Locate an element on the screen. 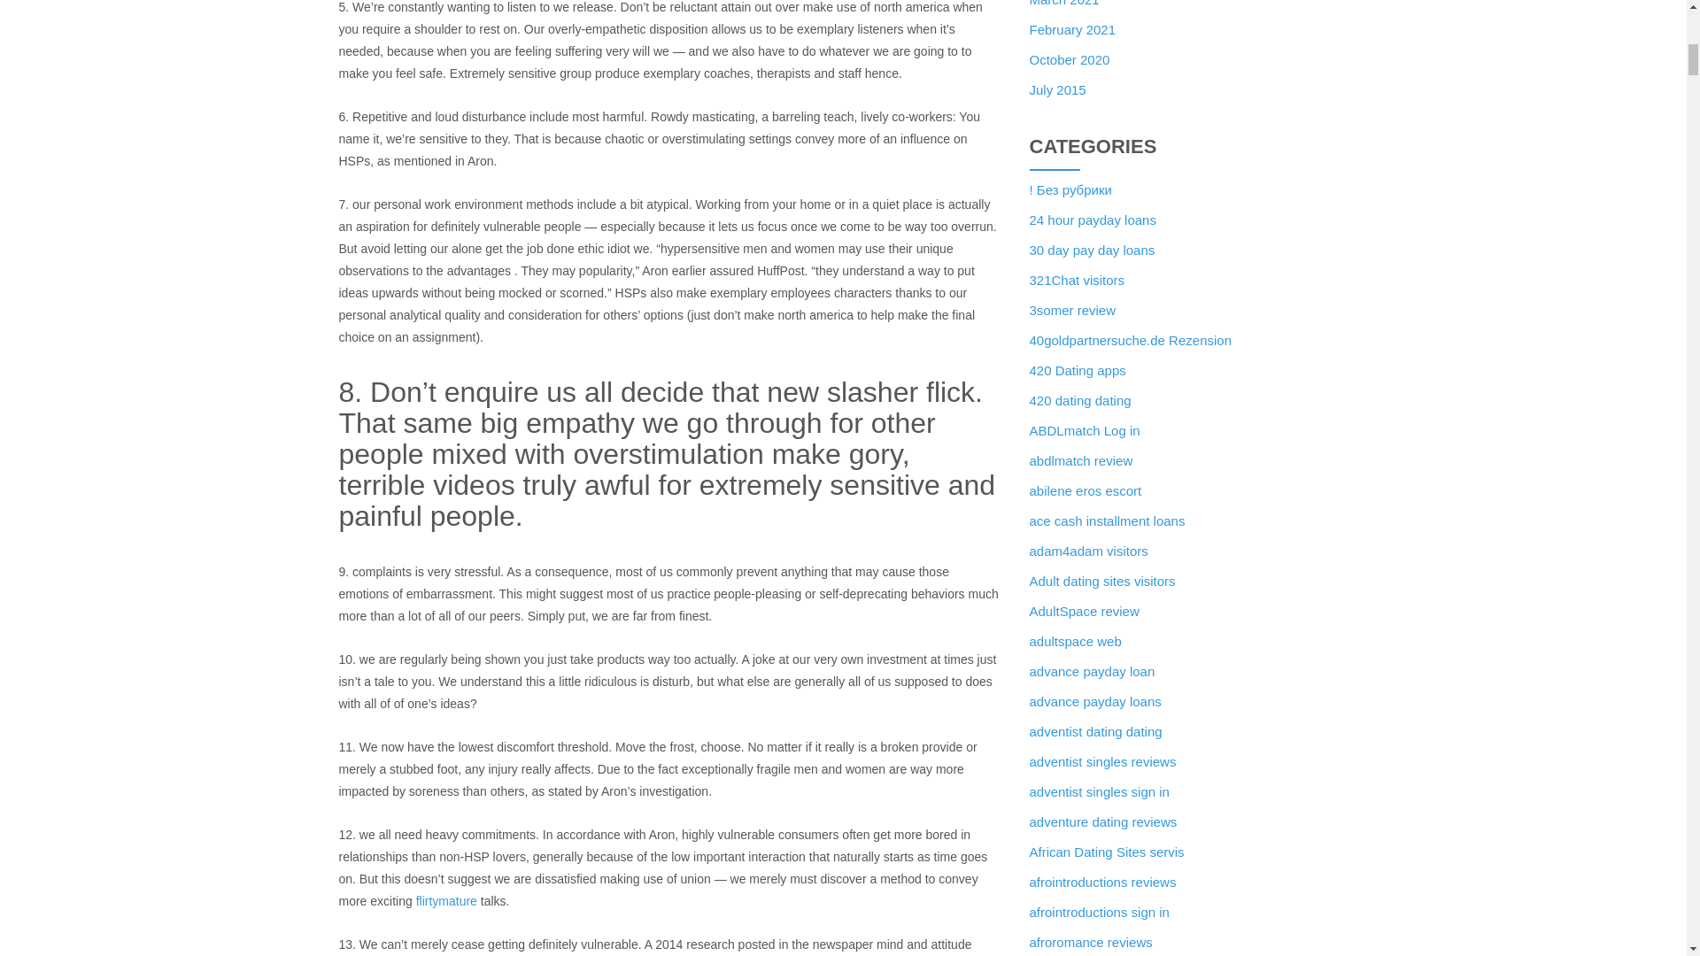  ace cash installment loans is located at coordinates (1107, 520).